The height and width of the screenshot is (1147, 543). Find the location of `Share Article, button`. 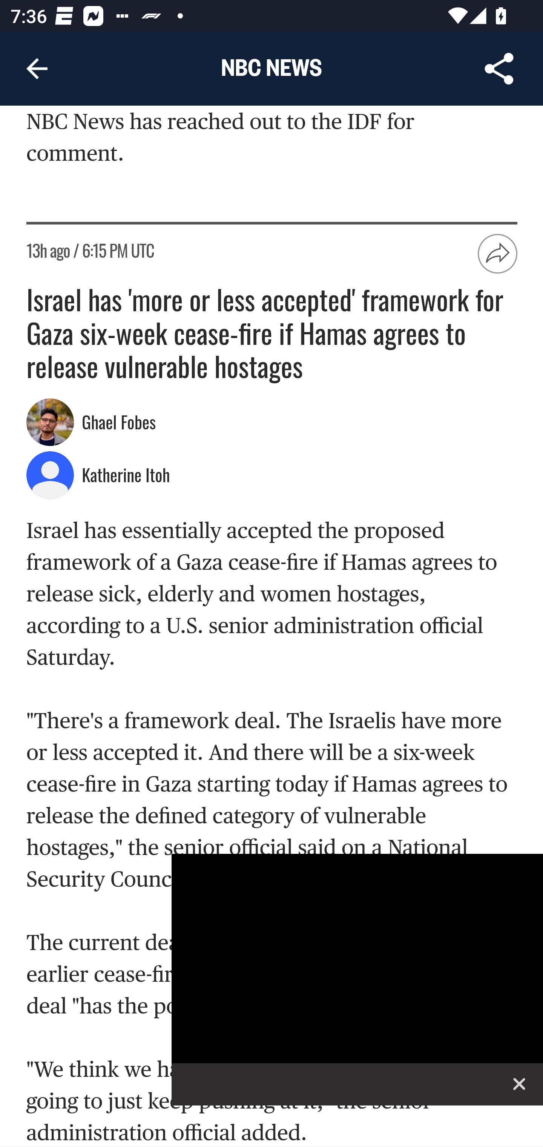

Share Article, button is located at coordinates (499, 69).